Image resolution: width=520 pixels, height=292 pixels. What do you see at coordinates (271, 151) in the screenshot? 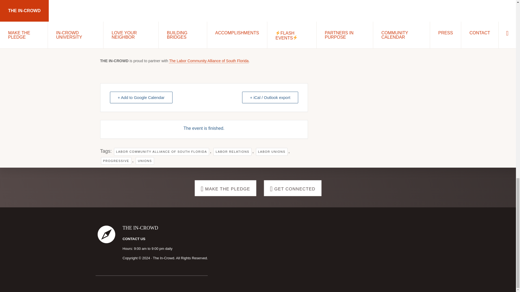
I see `LABOR UNIONS` at bounding box center [271, 151].